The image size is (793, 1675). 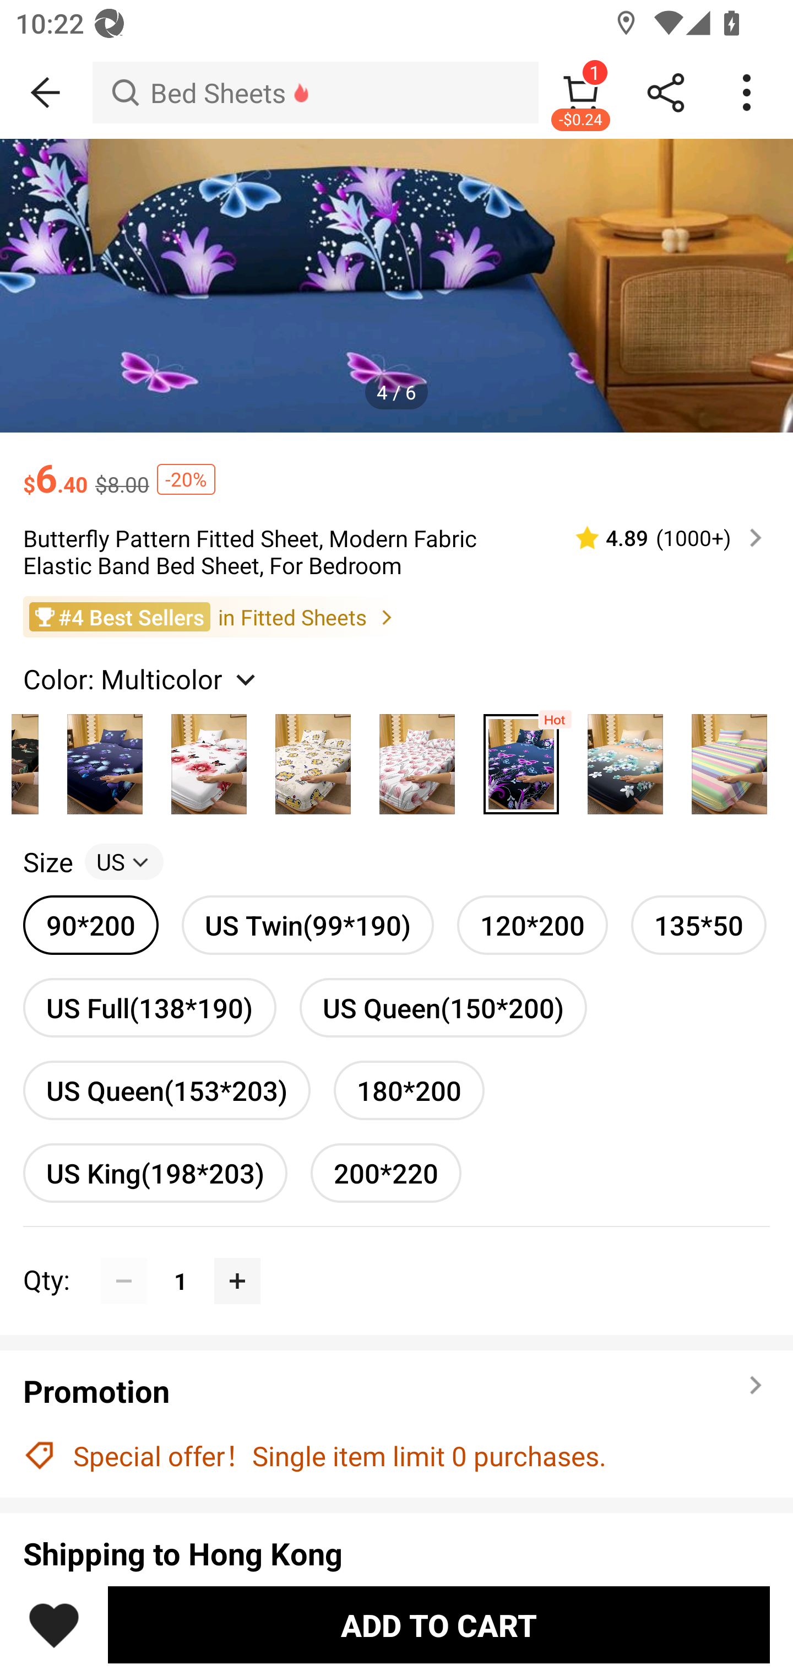 I want to click on US Full(138*190) US Full(138*190)unselected option, so click(x=150, y=1007).